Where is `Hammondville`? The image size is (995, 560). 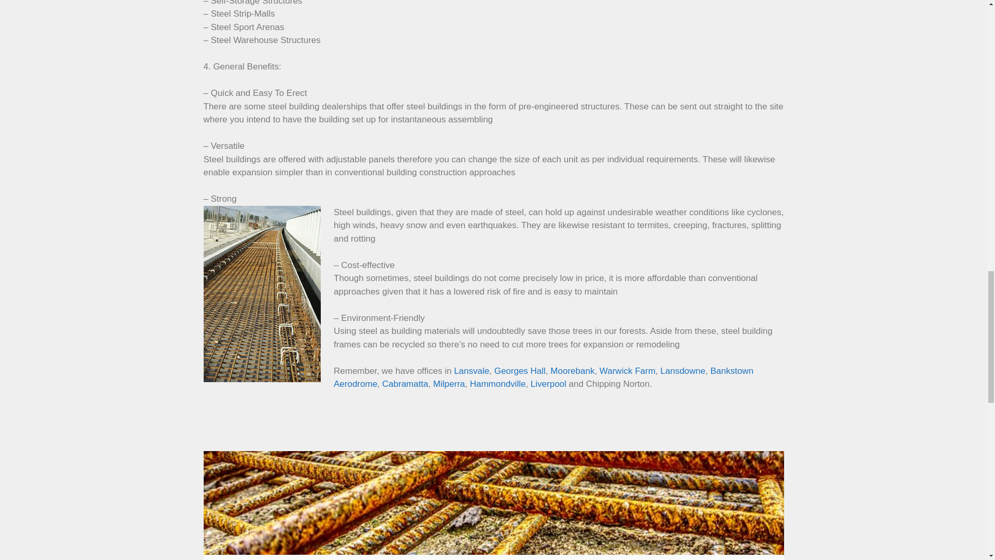
Hammondville is located at coordinates (497, 384).